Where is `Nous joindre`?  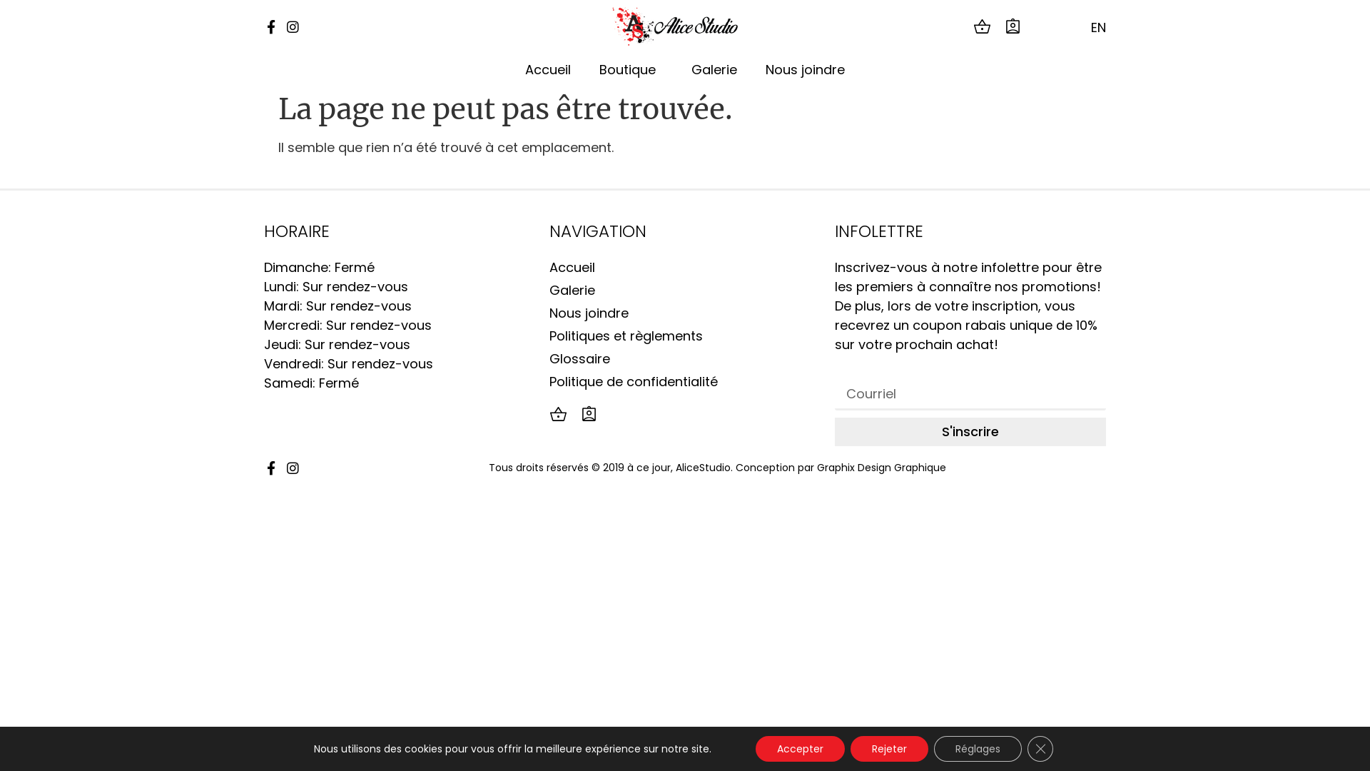 Nous joindre is located at coordinates (685, 313).